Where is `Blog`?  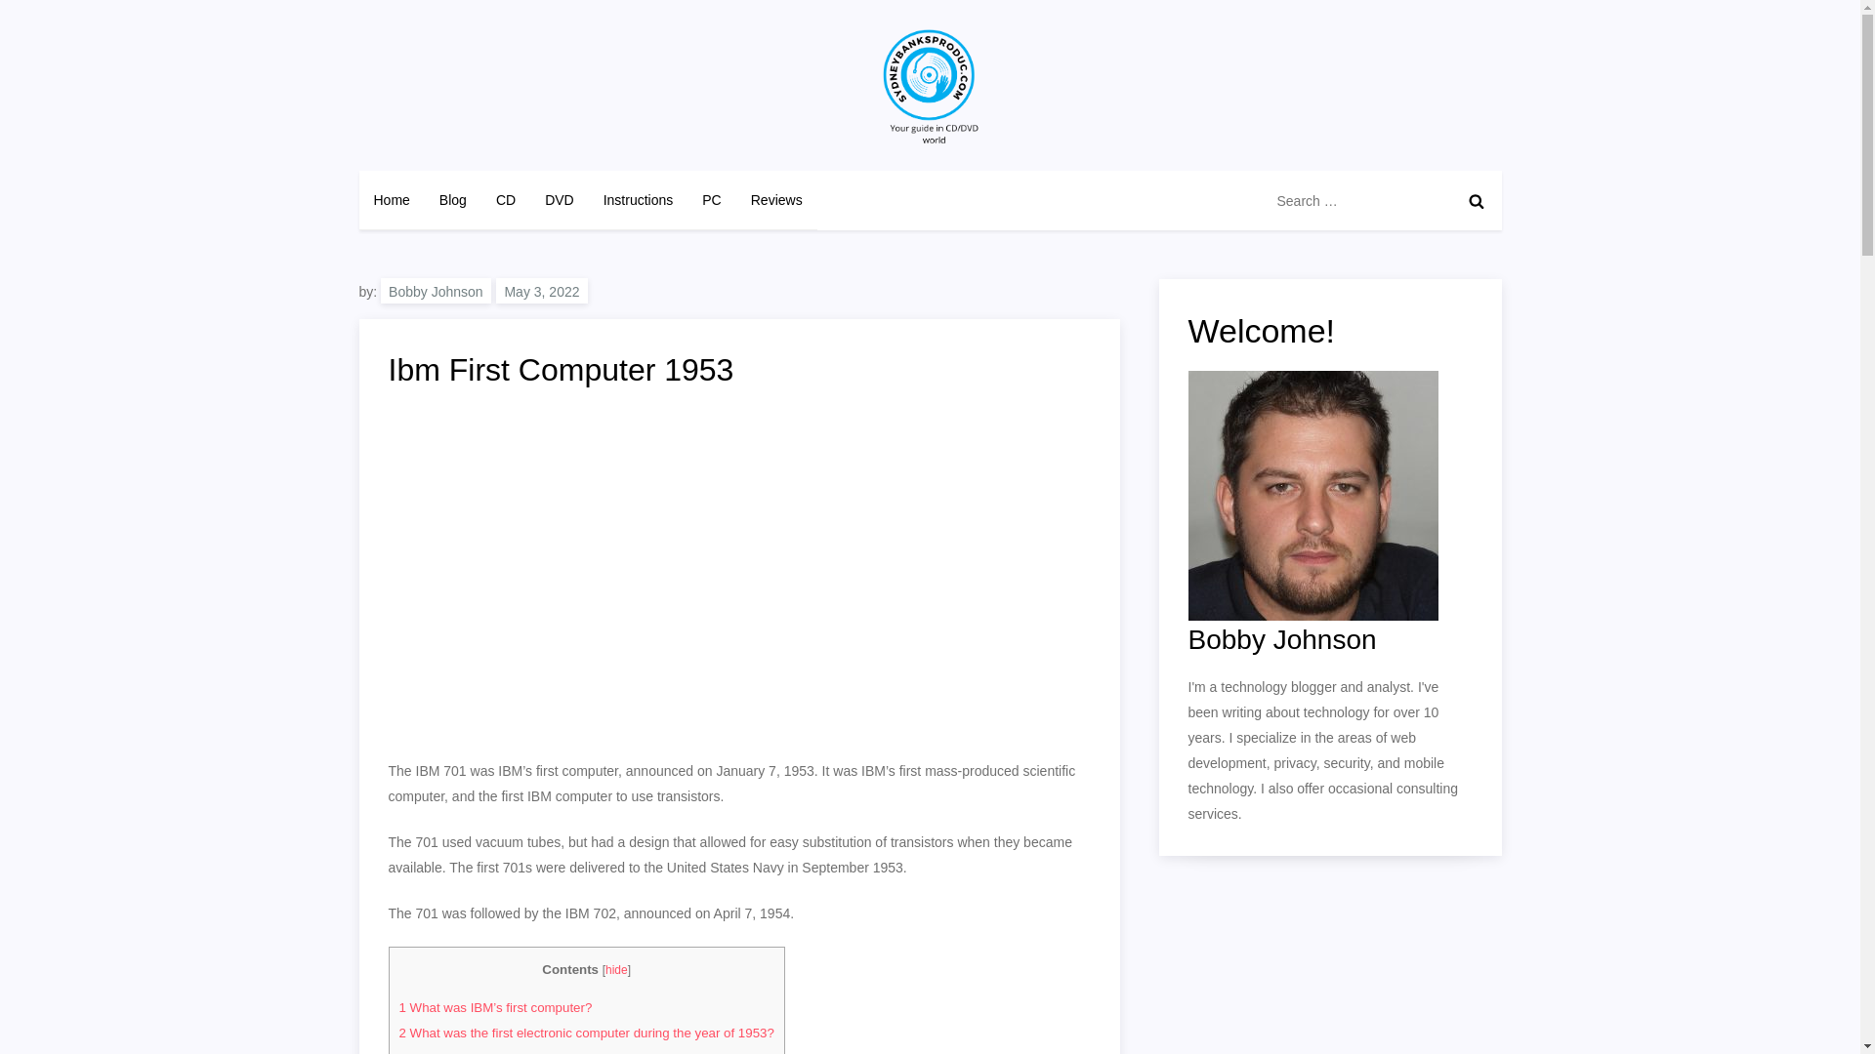 Blog is located at coordinates (453, 199).